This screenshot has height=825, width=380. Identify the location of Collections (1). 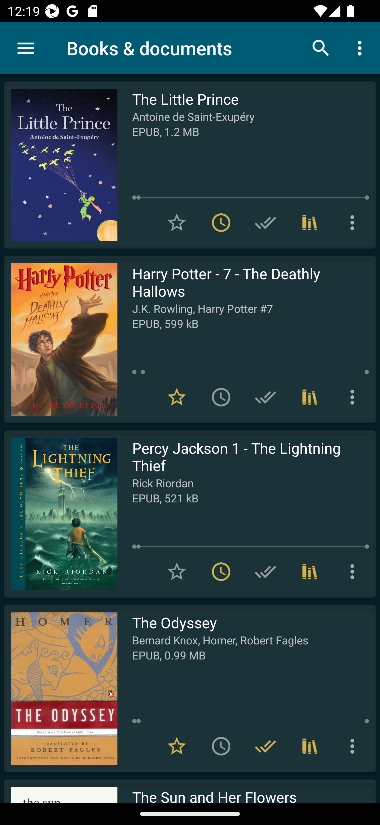
(310, 397).